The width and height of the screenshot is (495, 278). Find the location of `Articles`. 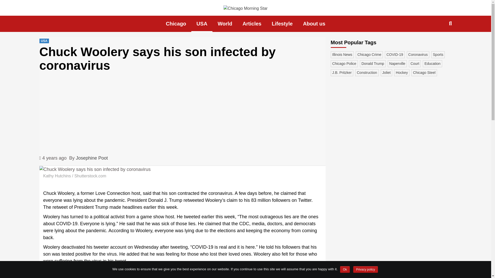

Articles is located at coordinates (252, 24).